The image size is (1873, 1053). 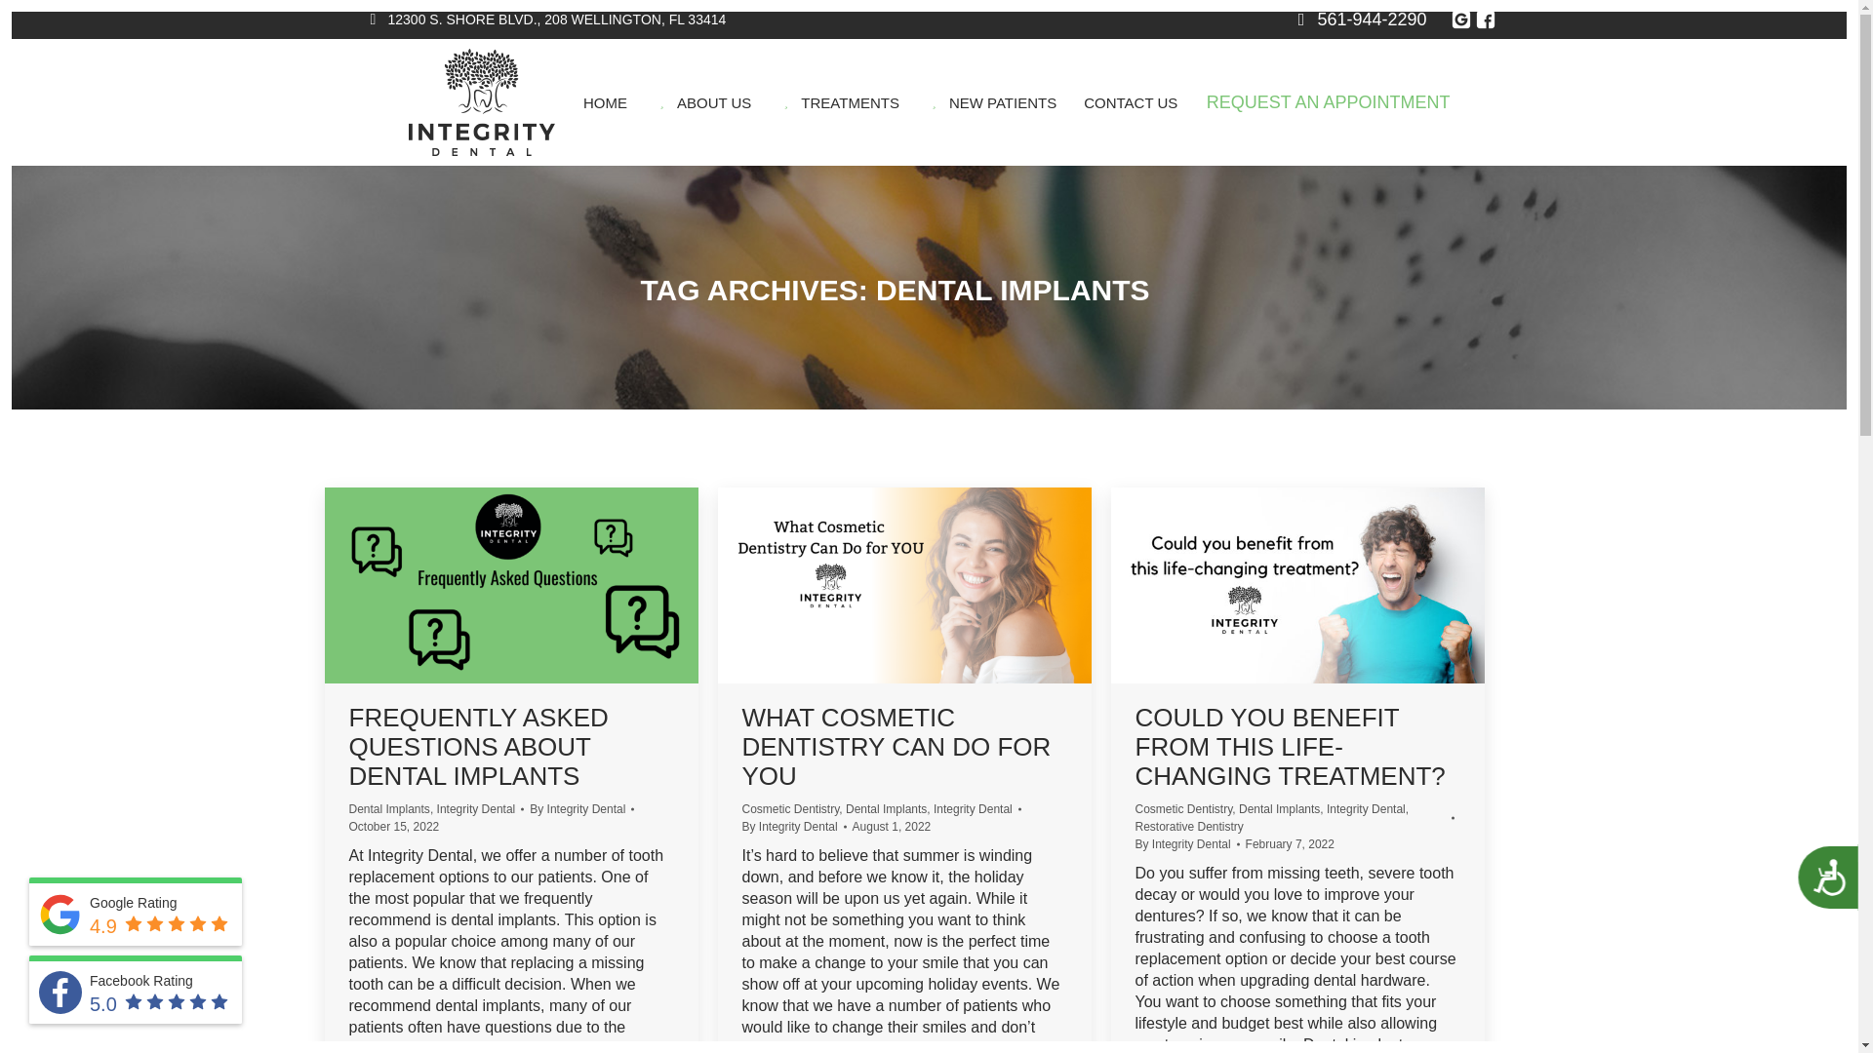 What do you see at coordinates (839, 101) in the screenshot?
I see `TREATMENTS` at bounding box center [839, 101].